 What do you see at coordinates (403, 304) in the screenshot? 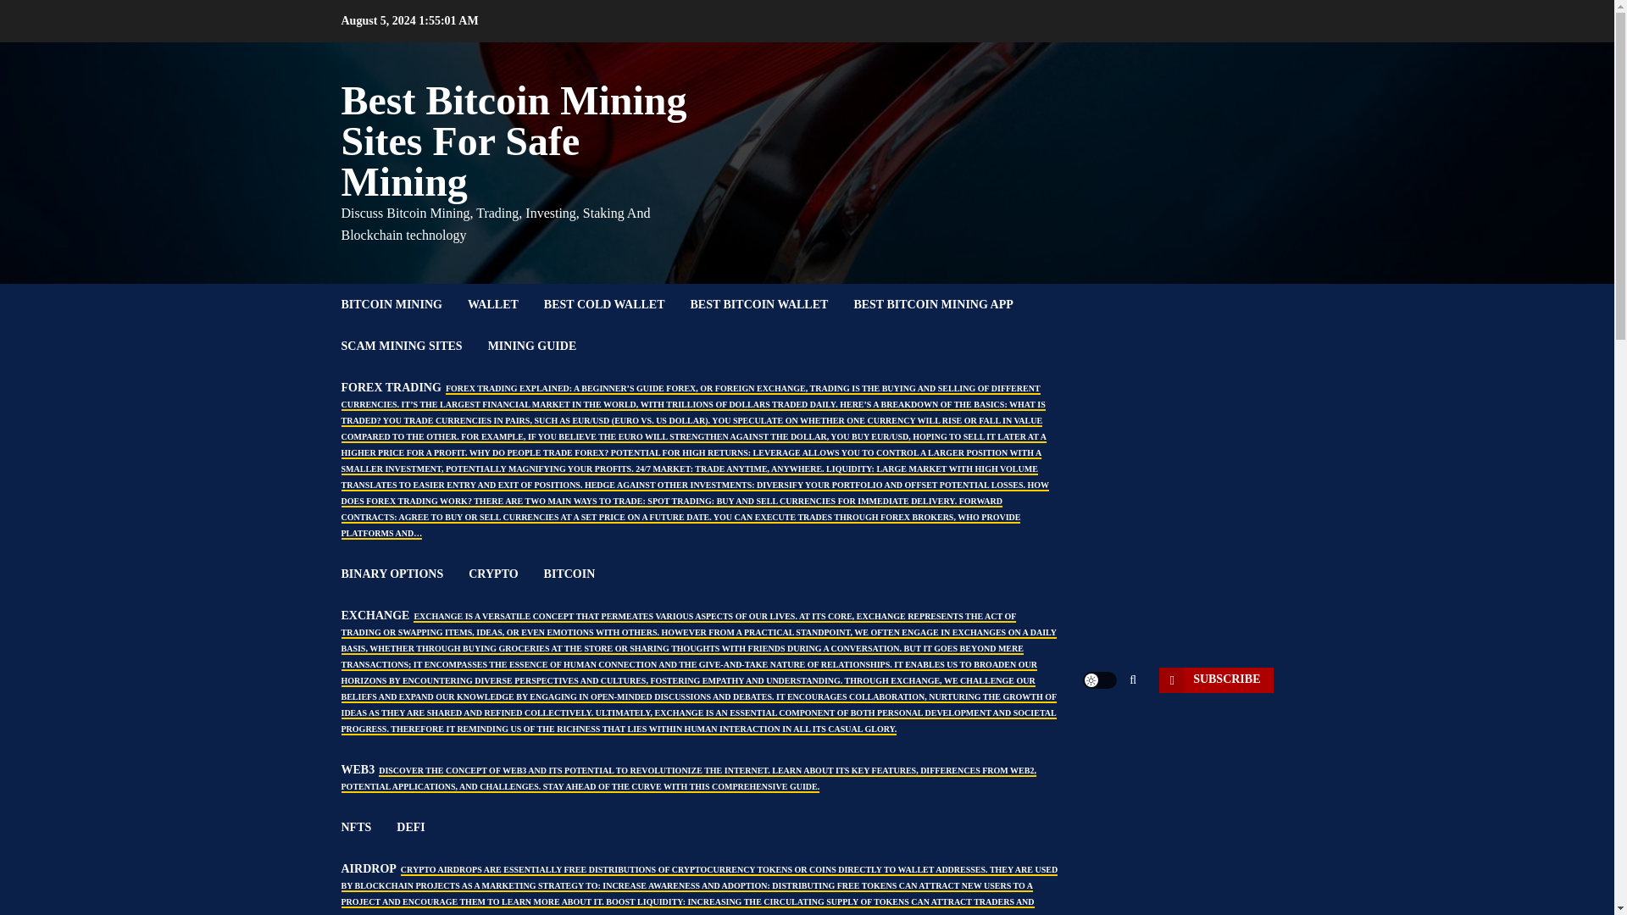
I see `BITCOIN MINING` at bounding box center [403, 304].